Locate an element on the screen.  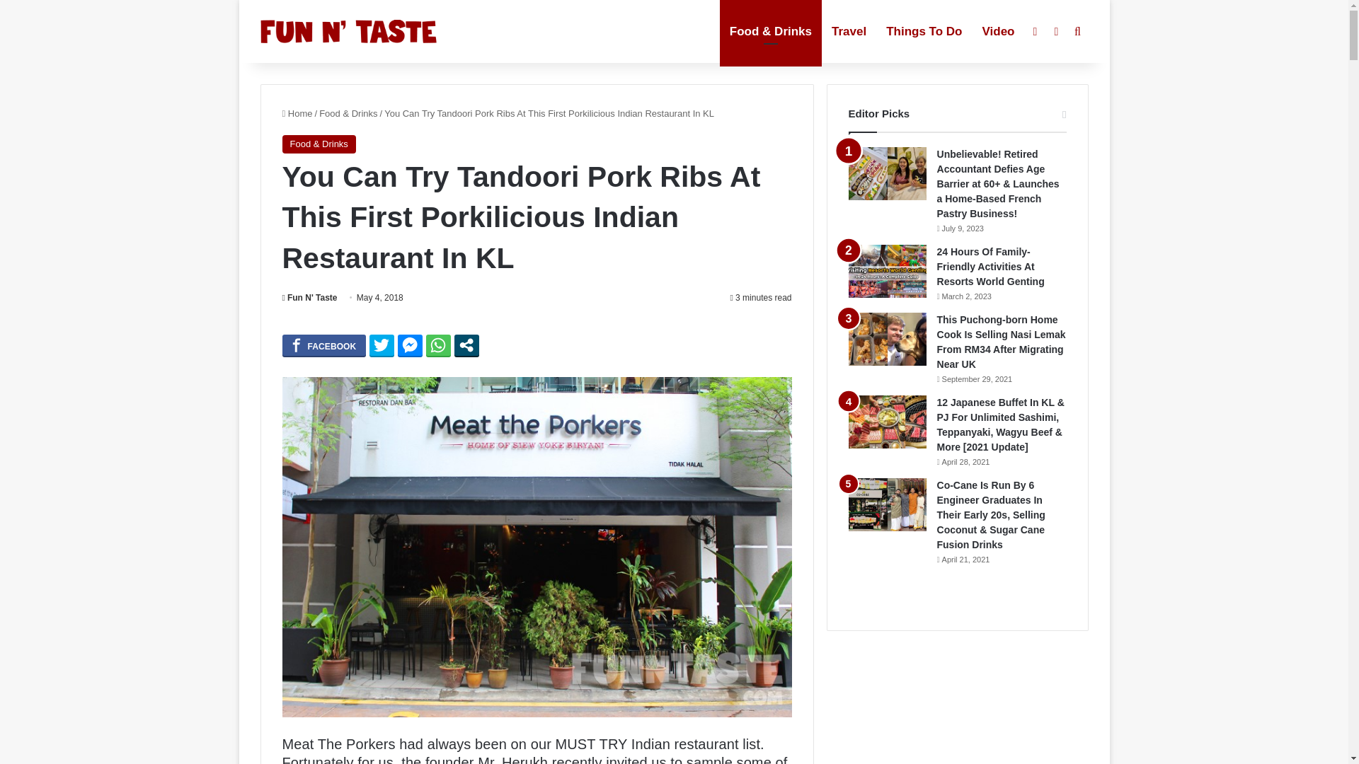
Things To Do is located at coordinates (924, 31).